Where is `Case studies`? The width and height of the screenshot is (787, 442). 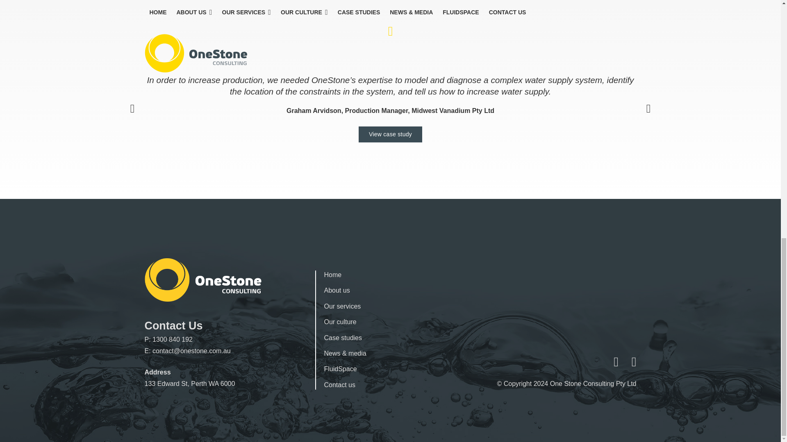
Case studies is located at coordinates (343, 337).